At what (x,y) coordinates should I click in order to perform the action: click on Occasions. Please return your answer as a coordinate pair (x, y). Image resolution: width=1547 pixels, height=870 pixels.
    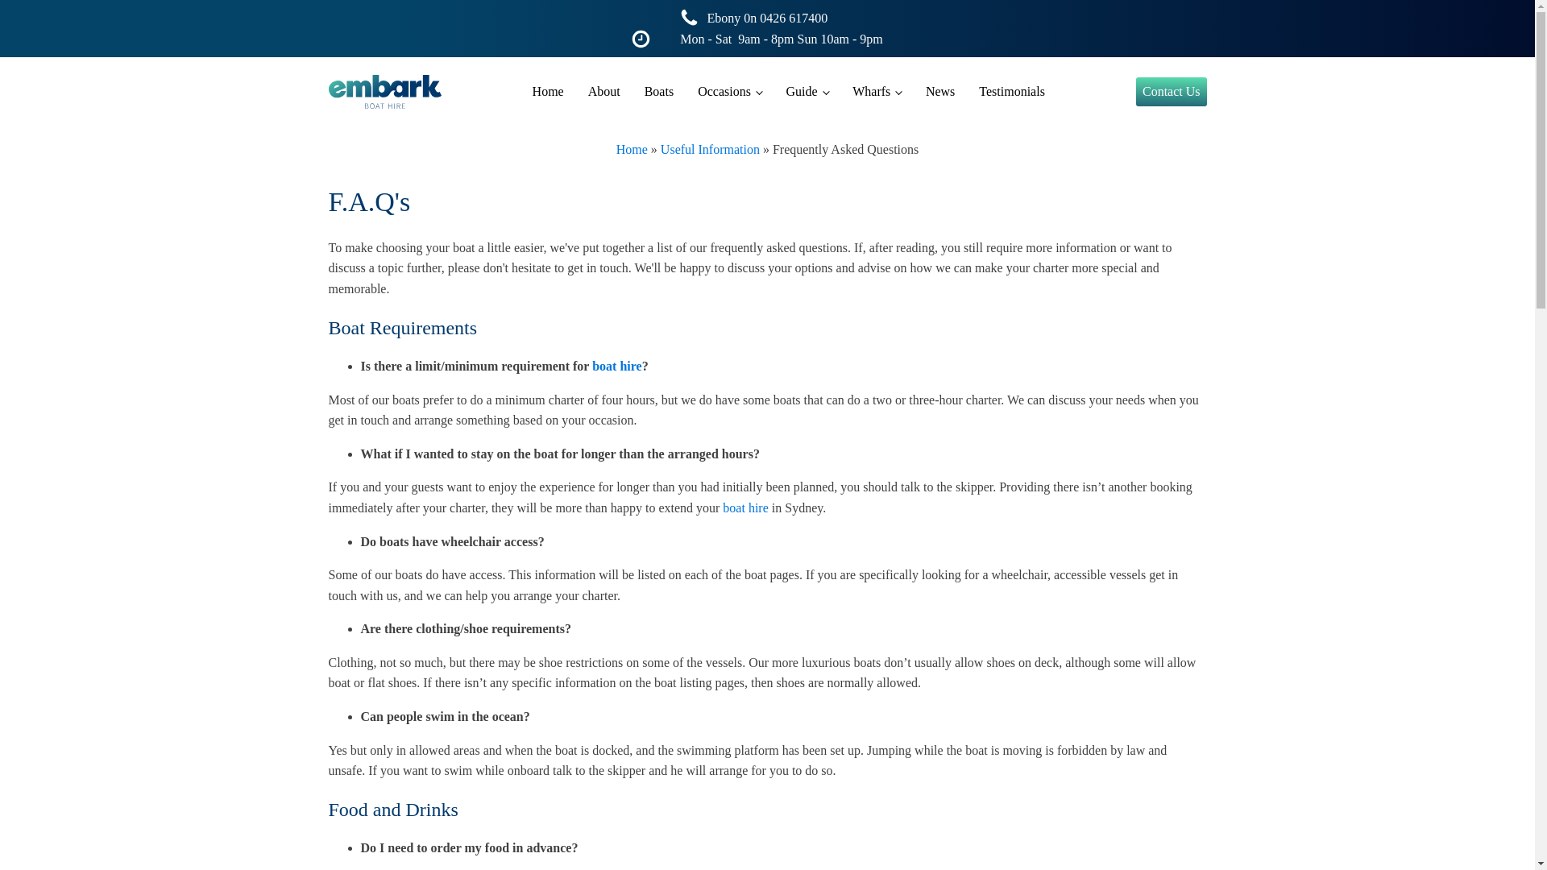
    Looking at the image, I should click on (730, 92).